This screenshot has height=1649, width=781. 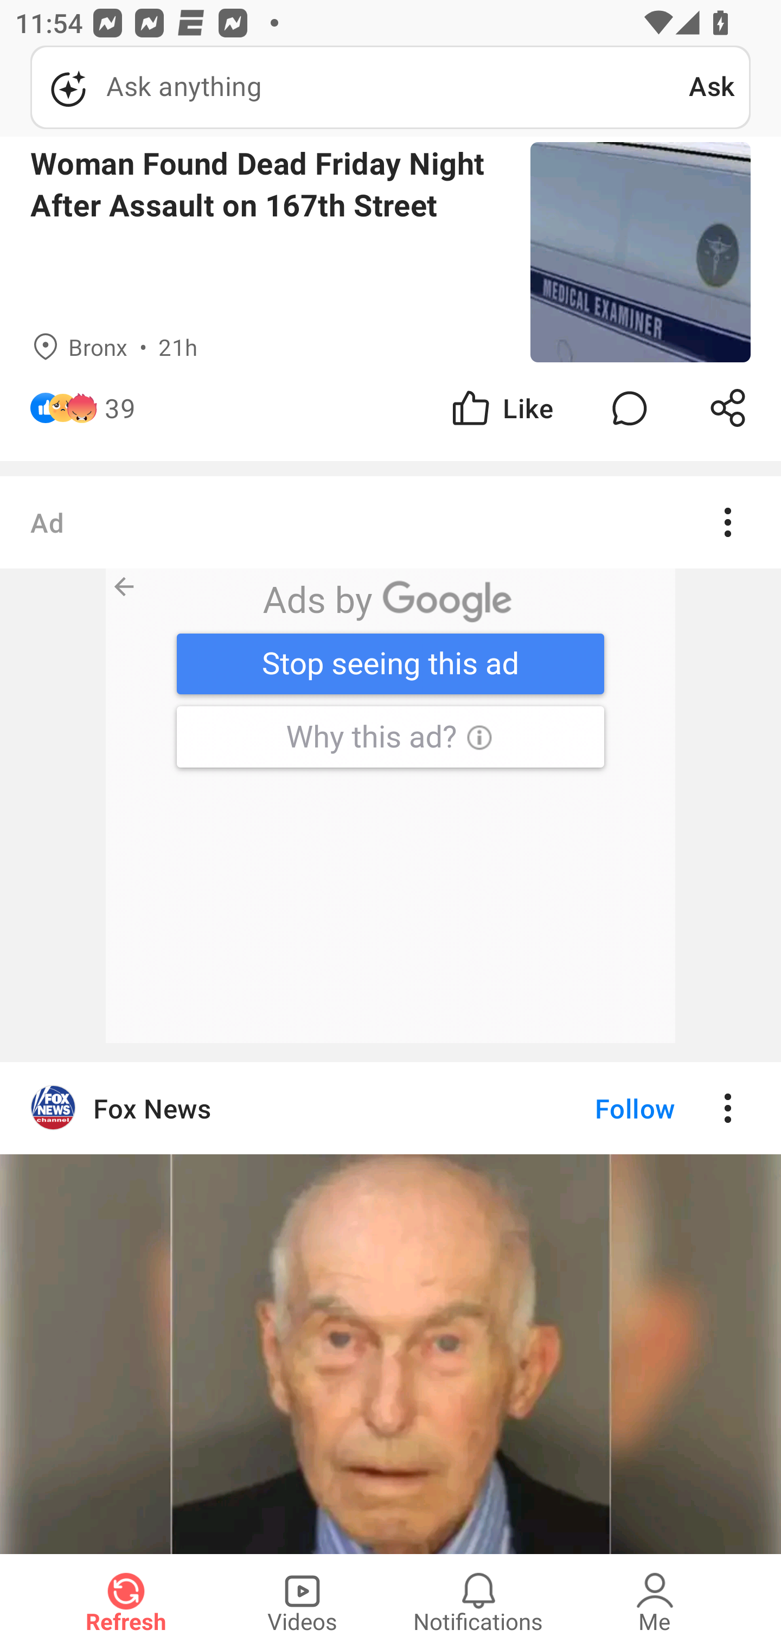 I want to click on Like, so click(x=501, y=408).